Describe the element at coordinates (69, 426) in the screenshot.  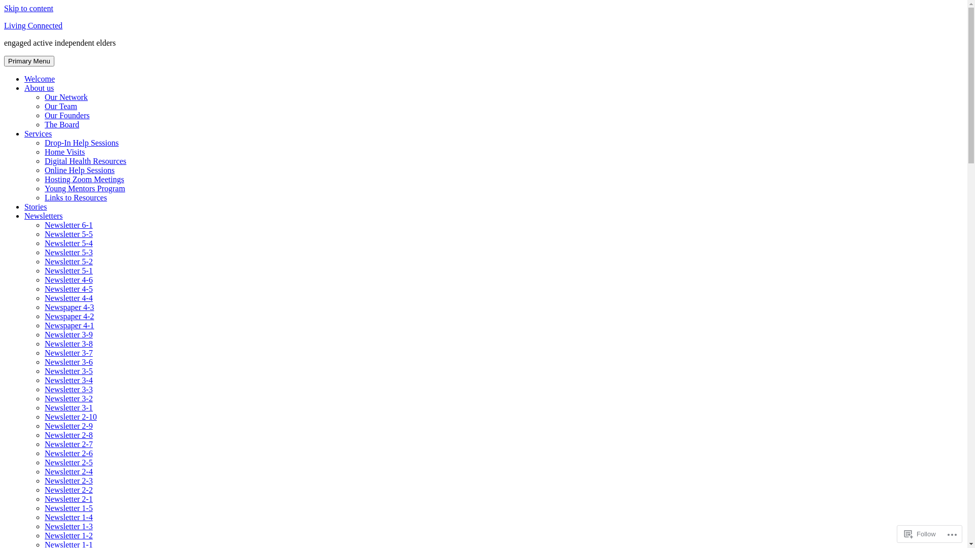
I see `Newsletter 2-9` at that location.